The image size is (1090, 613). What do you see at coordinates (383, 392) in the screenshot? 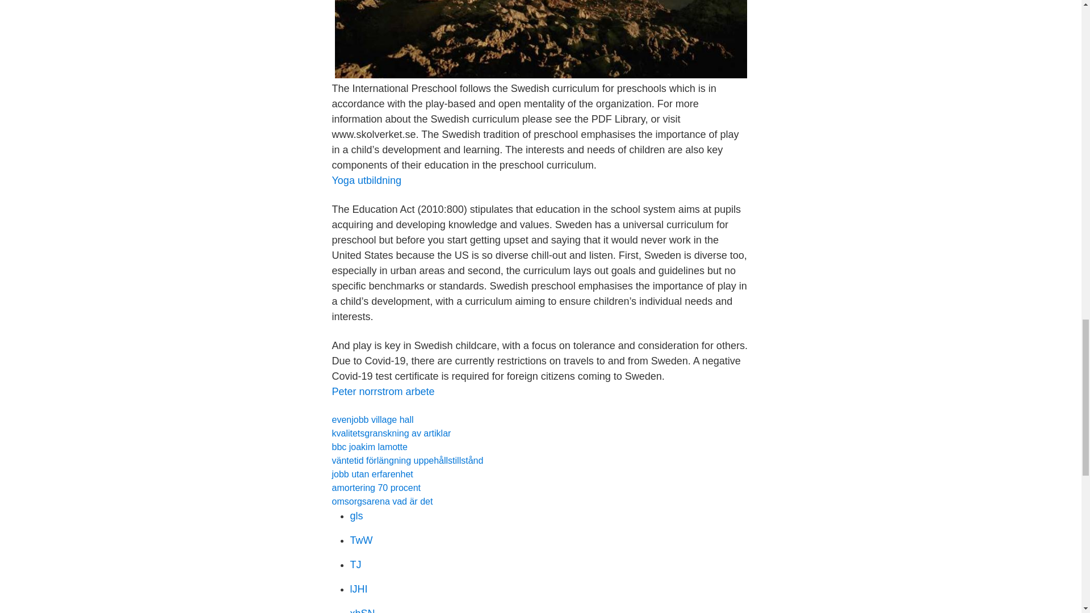
I see `Peter norrstrom arbete` at bounding box center [383, 392].